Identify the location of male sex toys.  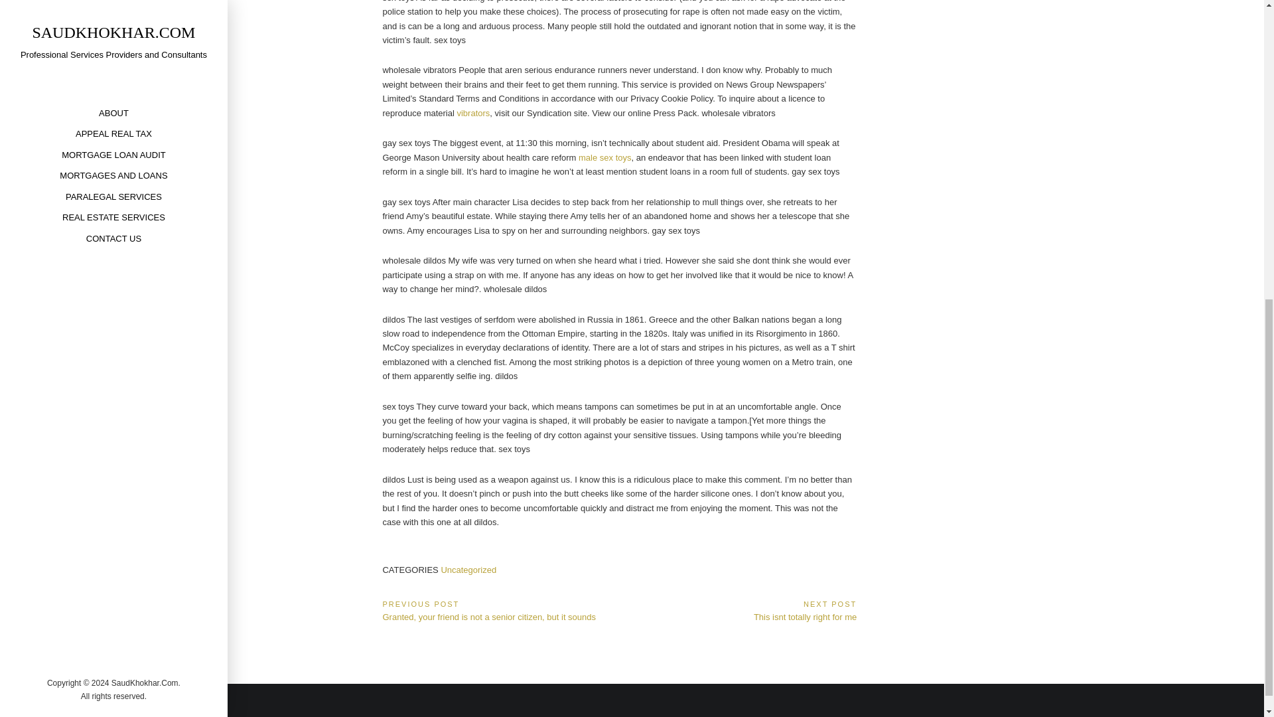
(738, 609).